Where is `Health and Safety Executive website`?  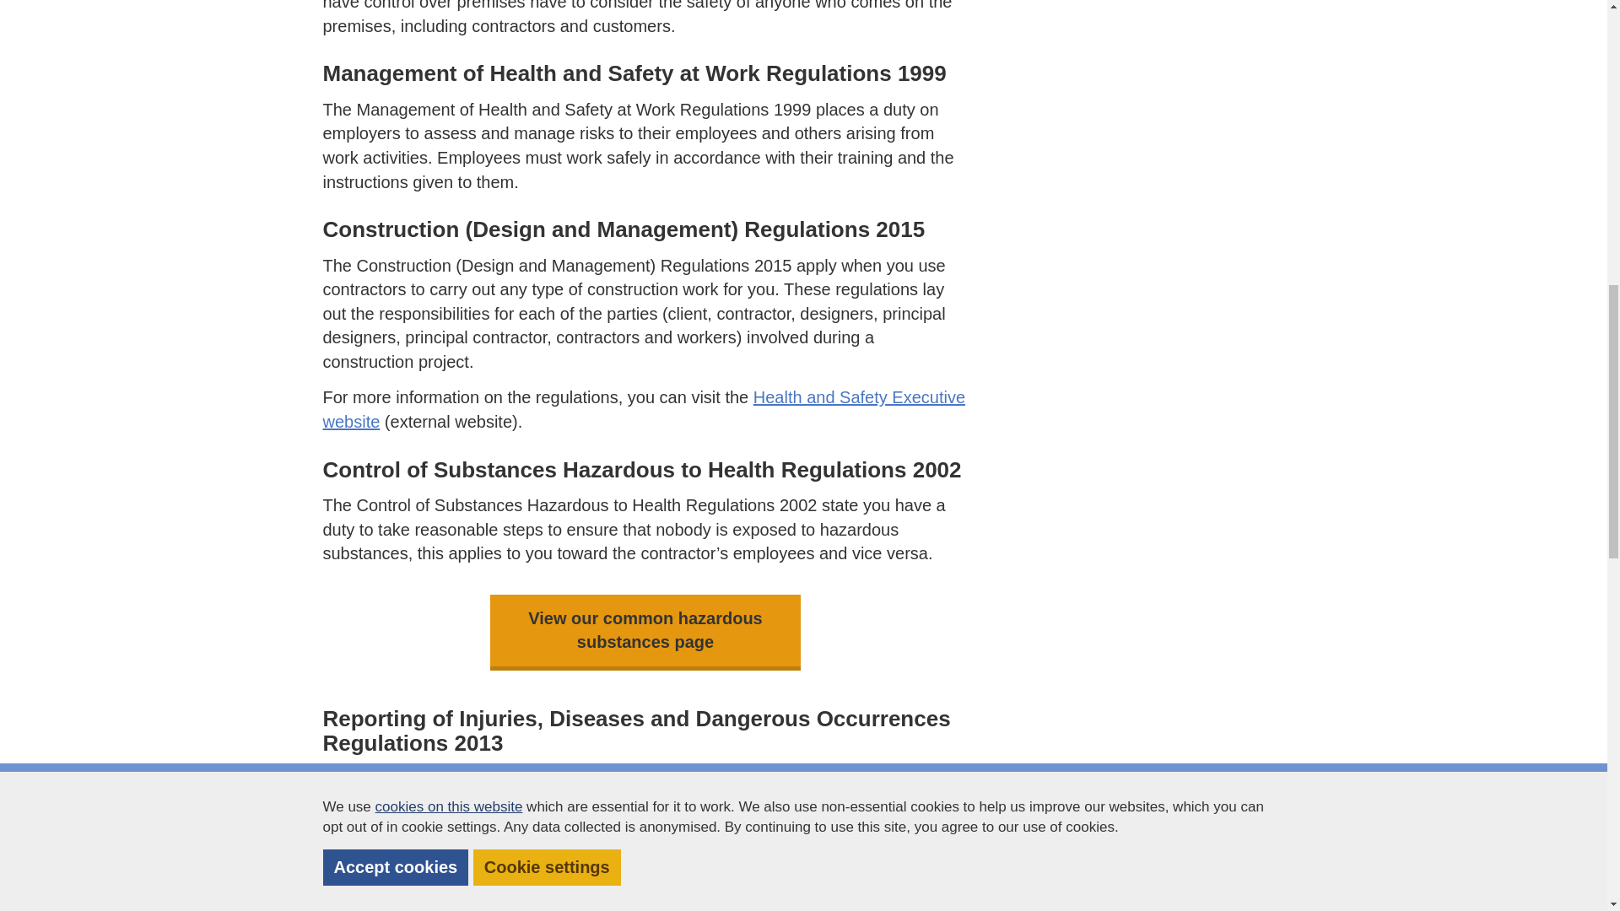
Health and Safety Executive website is located at coordinates (644, 409).